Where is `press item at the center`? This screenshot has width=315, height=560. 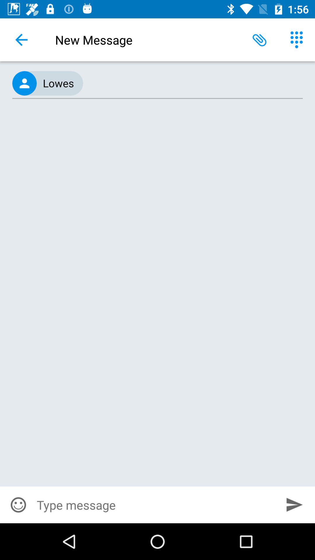 press item at the center is located at coordinates (157, 296).